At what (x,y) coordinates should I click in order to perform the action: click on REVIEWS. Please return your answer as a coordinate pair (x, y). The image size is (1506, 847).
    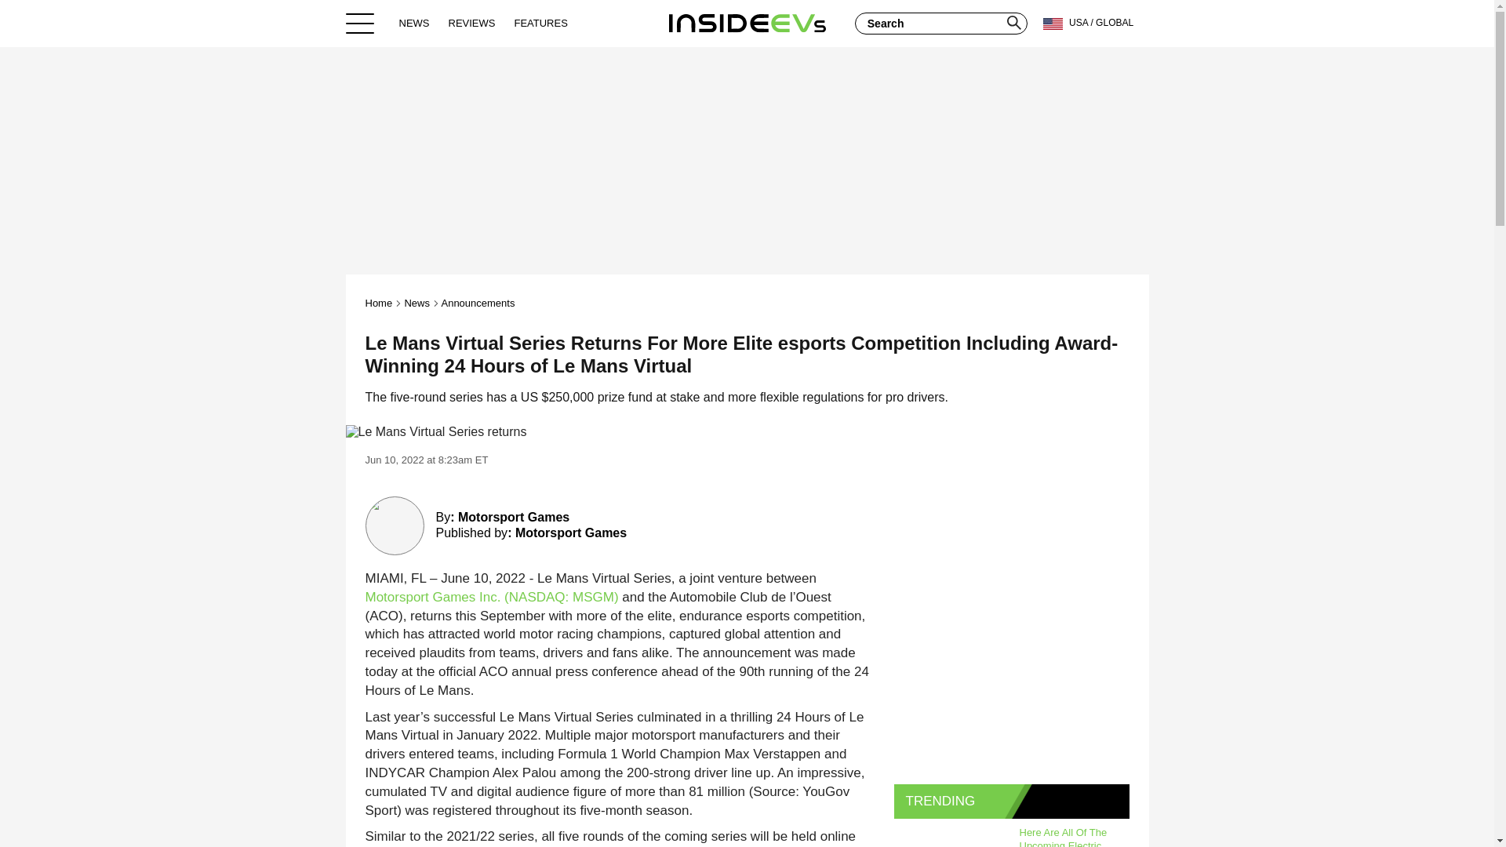
    Looking at the image, I should click on (472, 23).